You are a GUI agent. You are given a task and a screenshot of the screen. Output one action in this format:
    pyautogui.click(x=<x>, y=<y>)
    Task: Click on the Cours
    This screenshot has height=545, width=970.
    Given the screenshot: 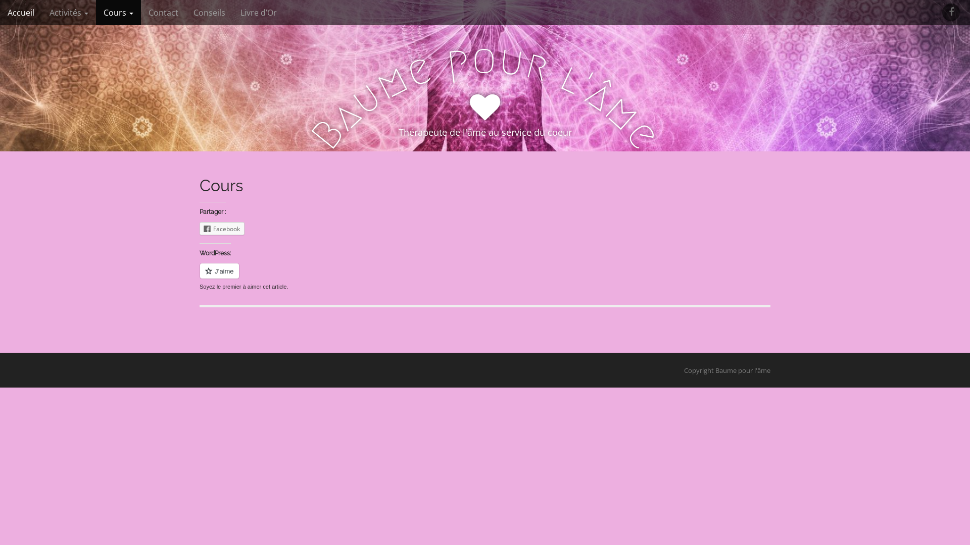 What is the action you would take?
    pyautogui.click(x=118, y=13)
    